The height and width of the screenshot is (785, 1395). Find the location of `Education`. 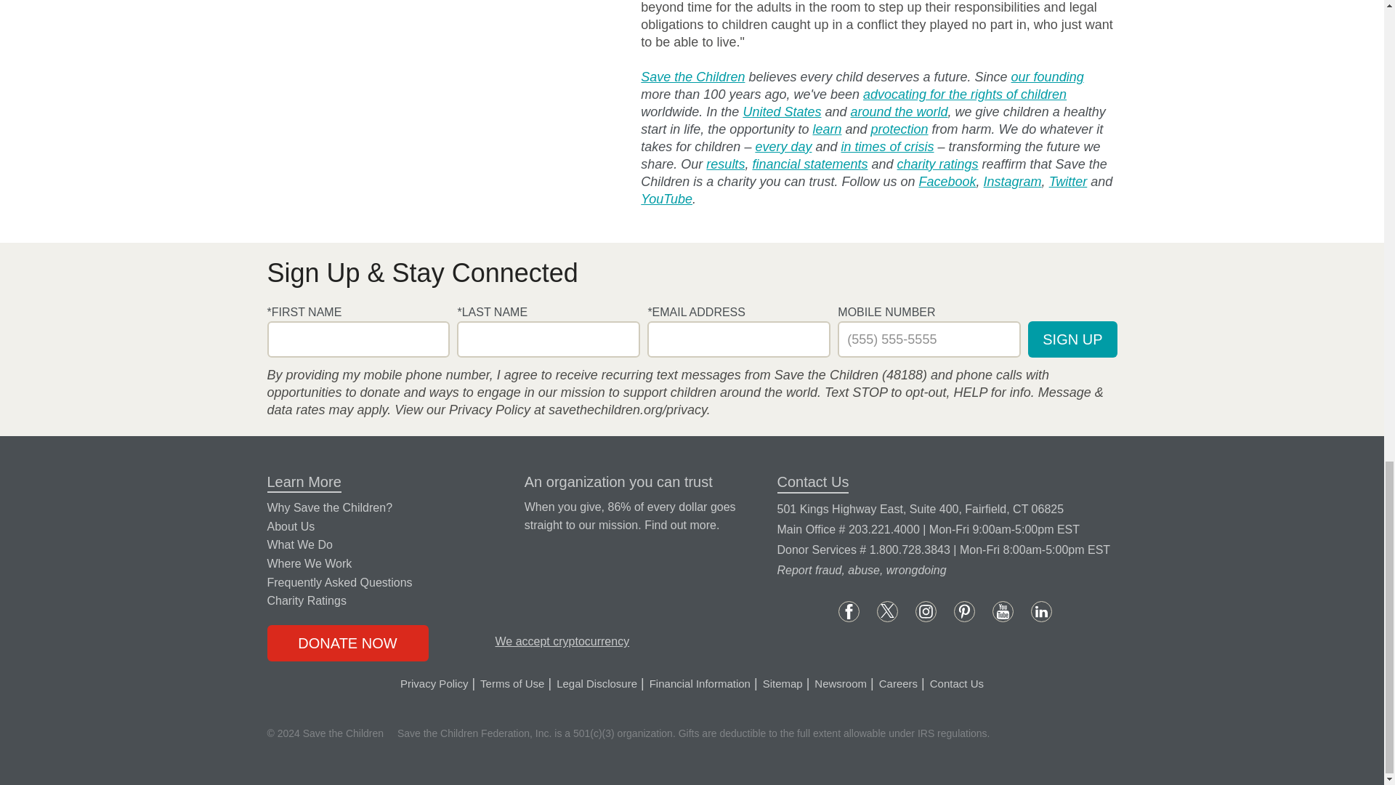

Education is located at coordinates (826, 129).